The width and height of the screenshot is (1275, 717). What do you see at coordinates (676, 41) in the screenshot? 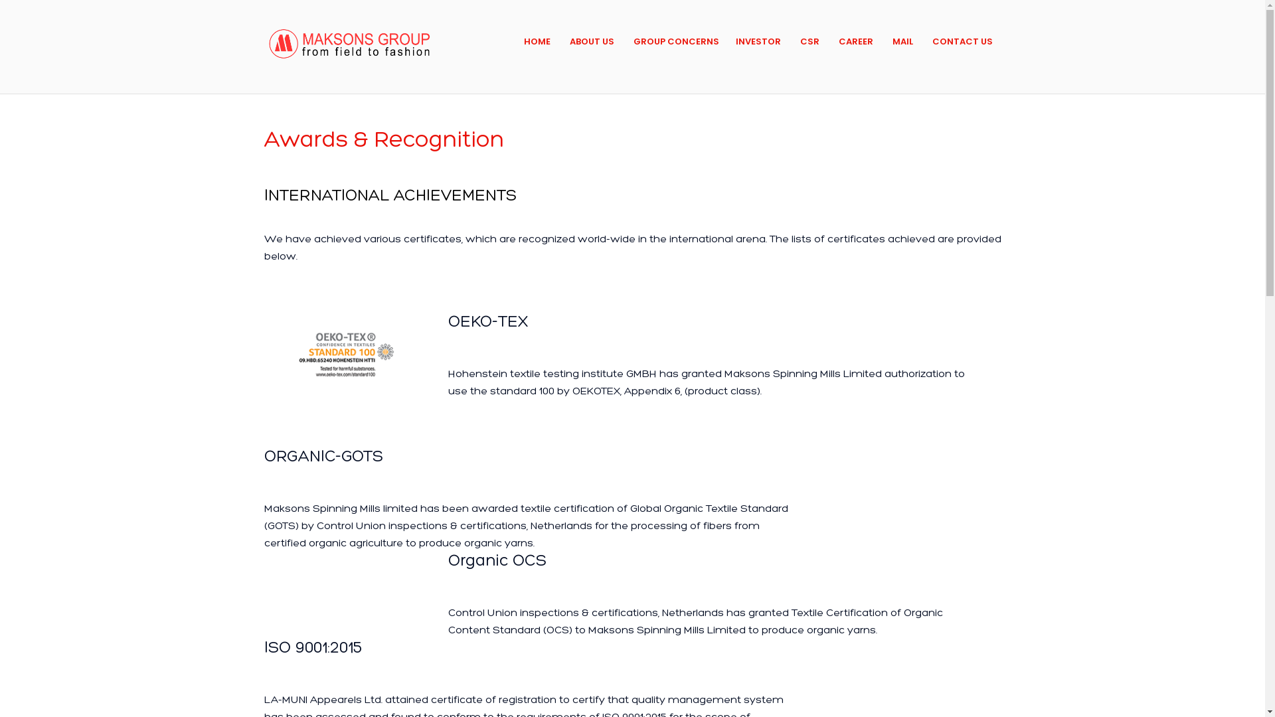
I see `GROUP CONCERNS` at bounding box center [676, 41].